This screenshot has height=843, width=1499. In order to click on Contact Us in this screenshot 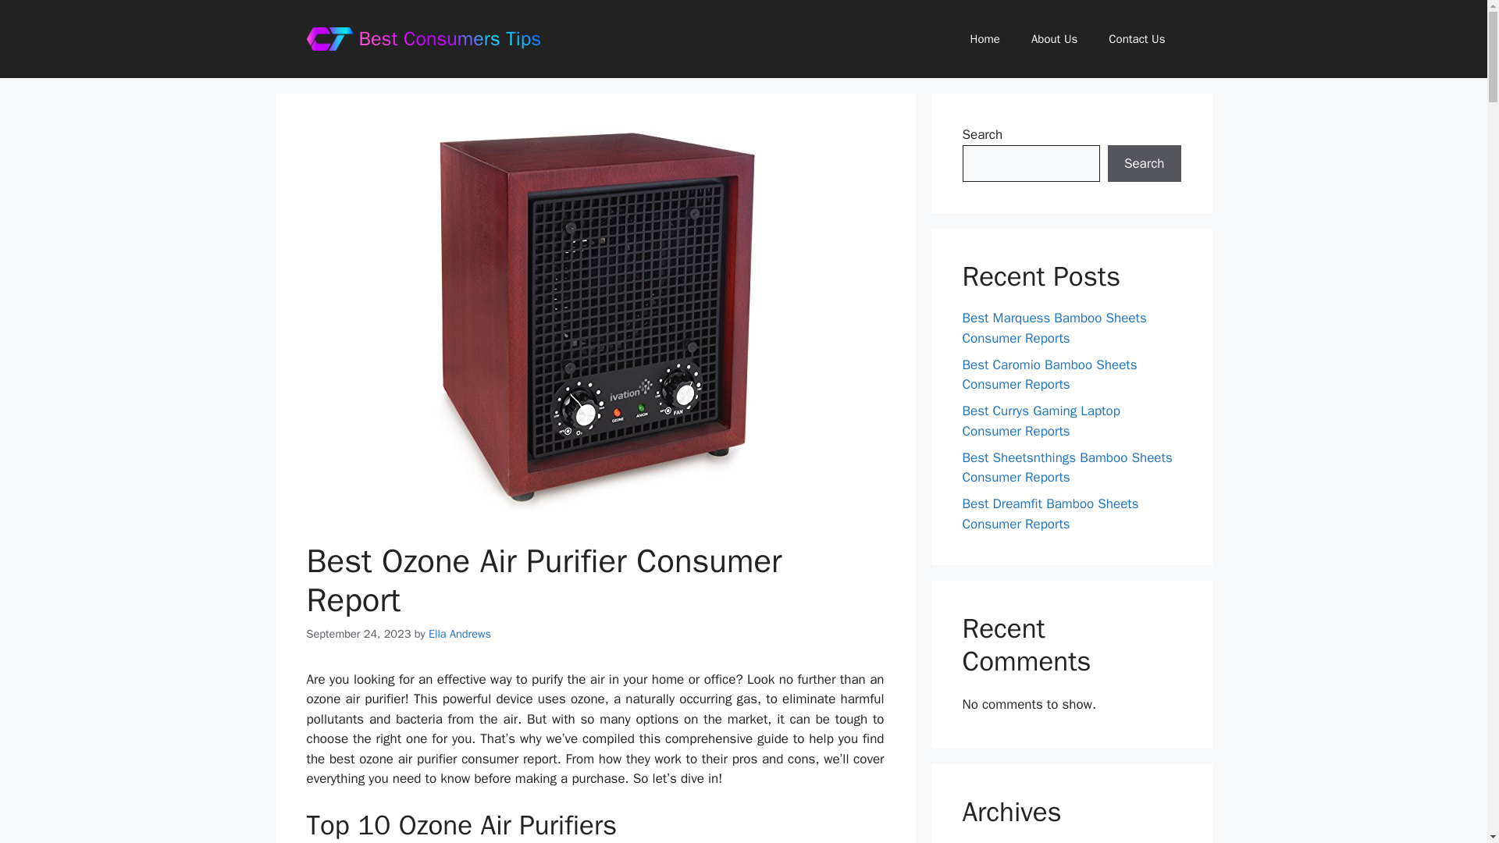, I will do `click(1137, 39)`.